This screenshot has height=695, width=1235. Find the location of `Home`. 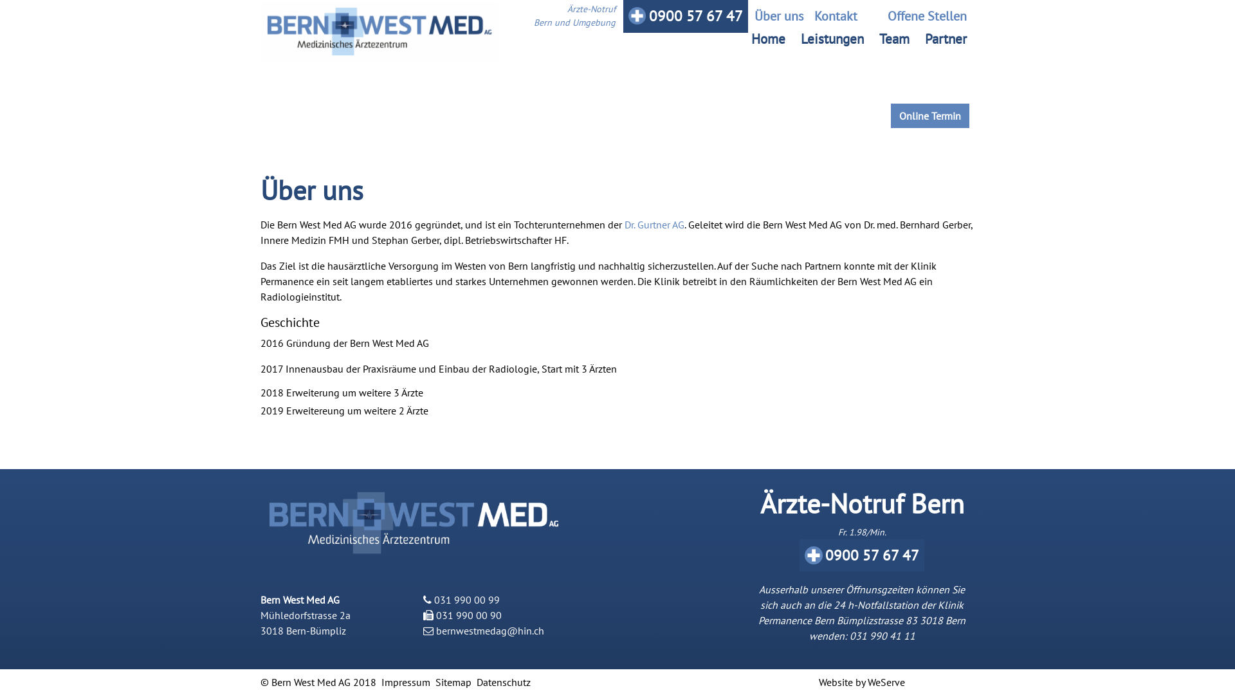

Home is located at coordinates (768, 39).